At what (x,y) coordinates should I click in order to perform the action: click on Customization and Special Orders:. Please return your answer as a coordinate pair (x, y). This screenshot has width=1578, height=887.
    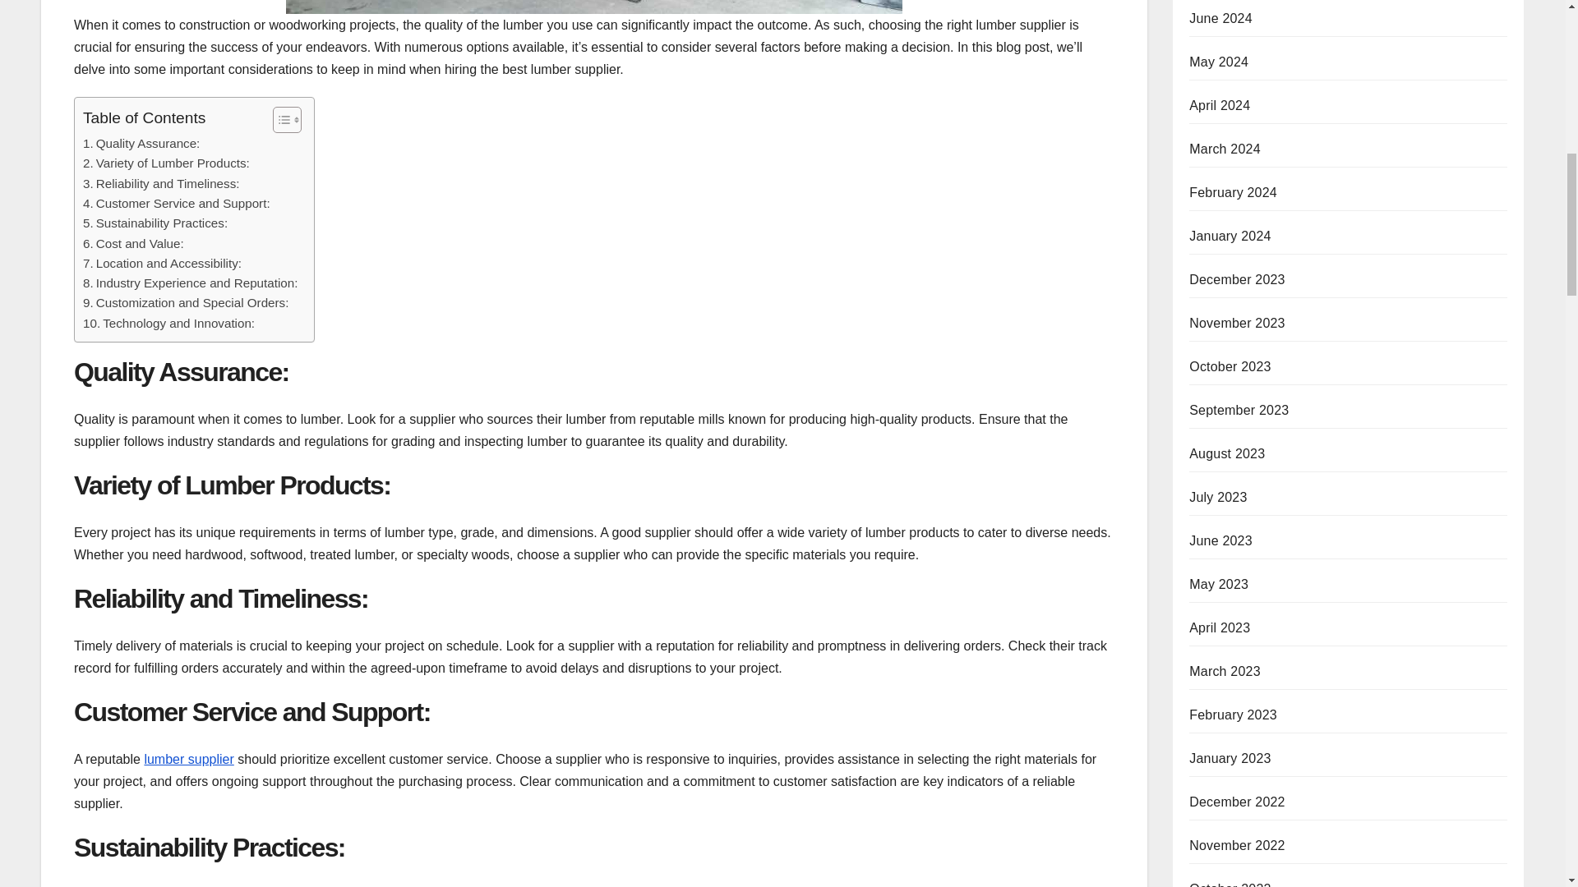
    Looking at the image, I should click on (186, 303).